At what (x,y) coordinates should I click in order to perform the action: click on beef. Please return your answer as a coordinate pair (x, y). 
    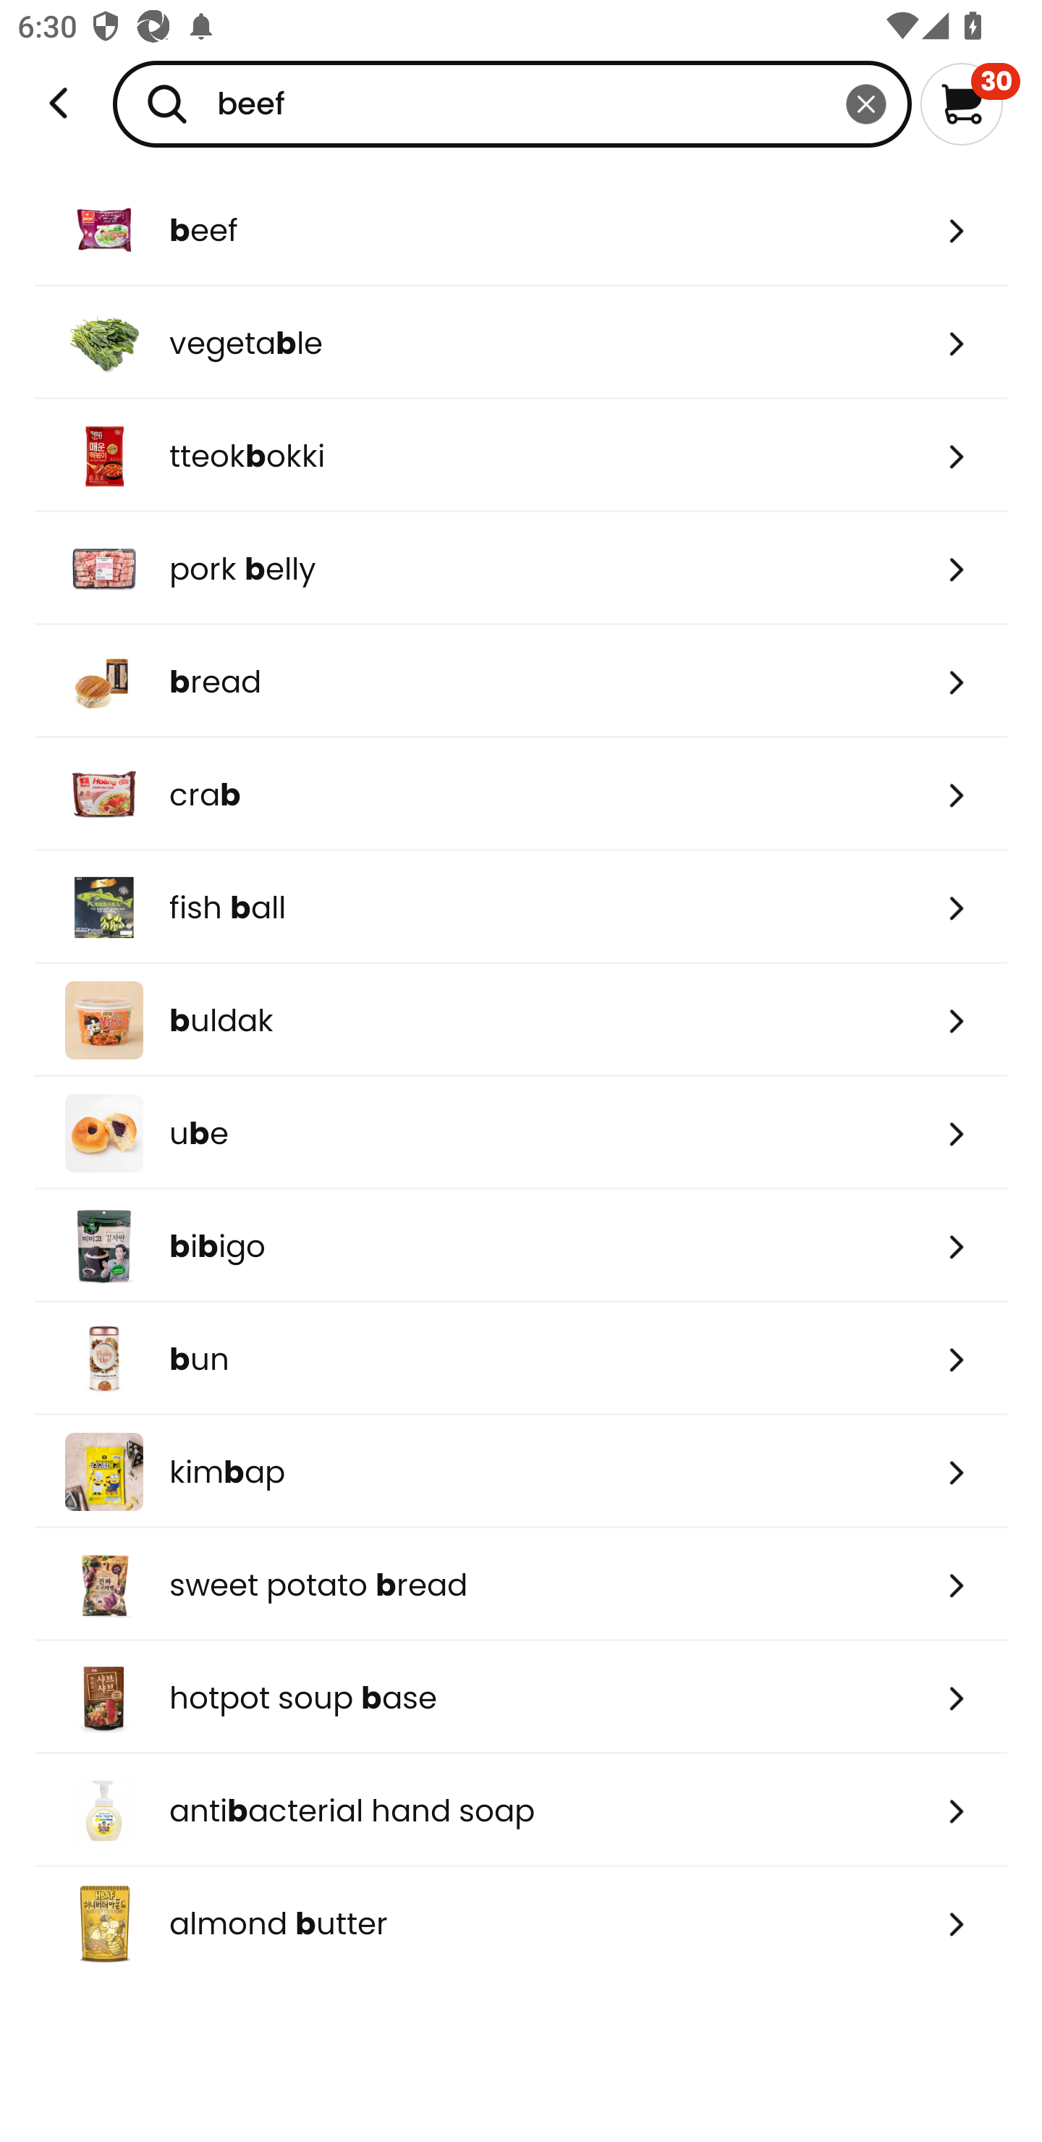
    Looking at the image, I should click on (521, 230).